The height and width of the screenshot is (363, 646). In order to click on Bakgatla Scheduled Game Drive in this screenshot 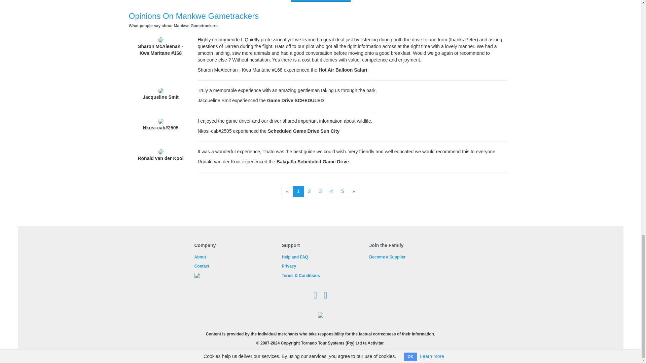, I will do `click(312, 162)`.